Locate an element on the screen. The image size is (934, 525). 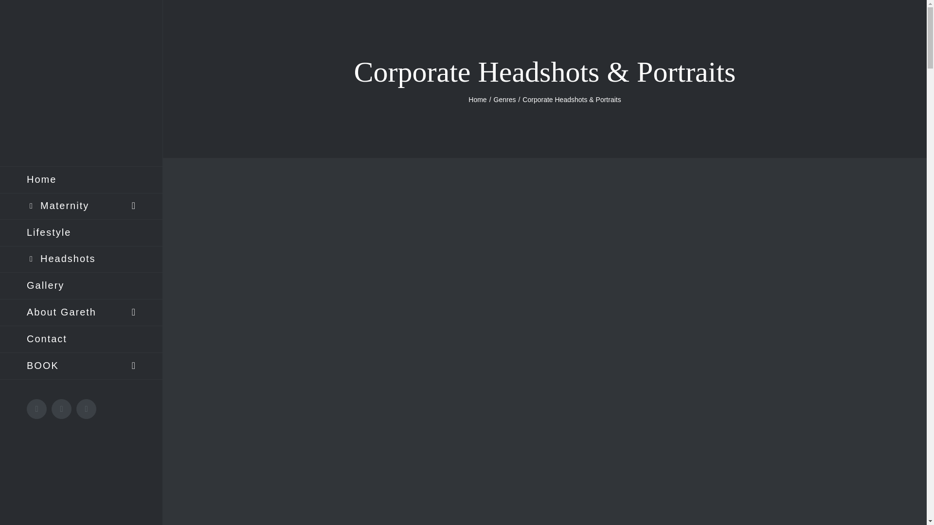
Genres is located at coordinates (505, 99).